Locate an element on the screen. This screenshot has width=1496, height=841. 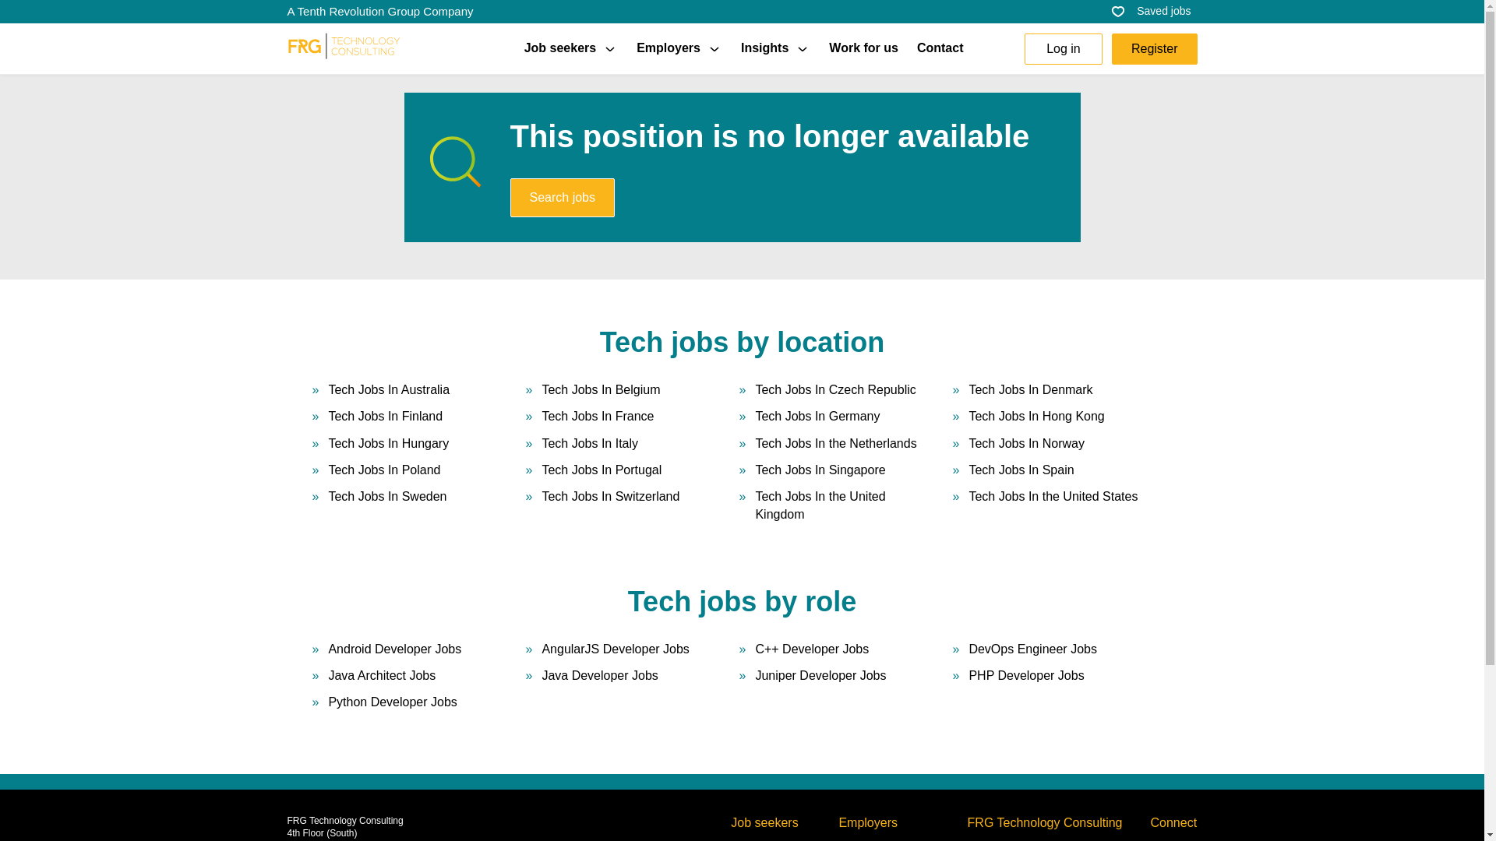
Tech Jobs In Poland is located at coordinates (383, 470).